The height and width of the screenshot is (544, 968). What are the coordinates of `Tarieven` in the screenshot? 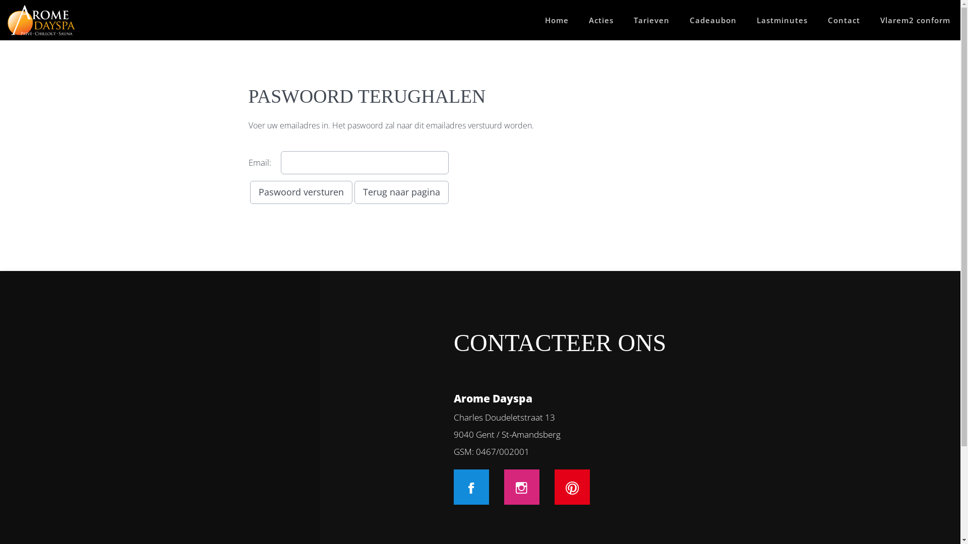 It's located at (651, 20).